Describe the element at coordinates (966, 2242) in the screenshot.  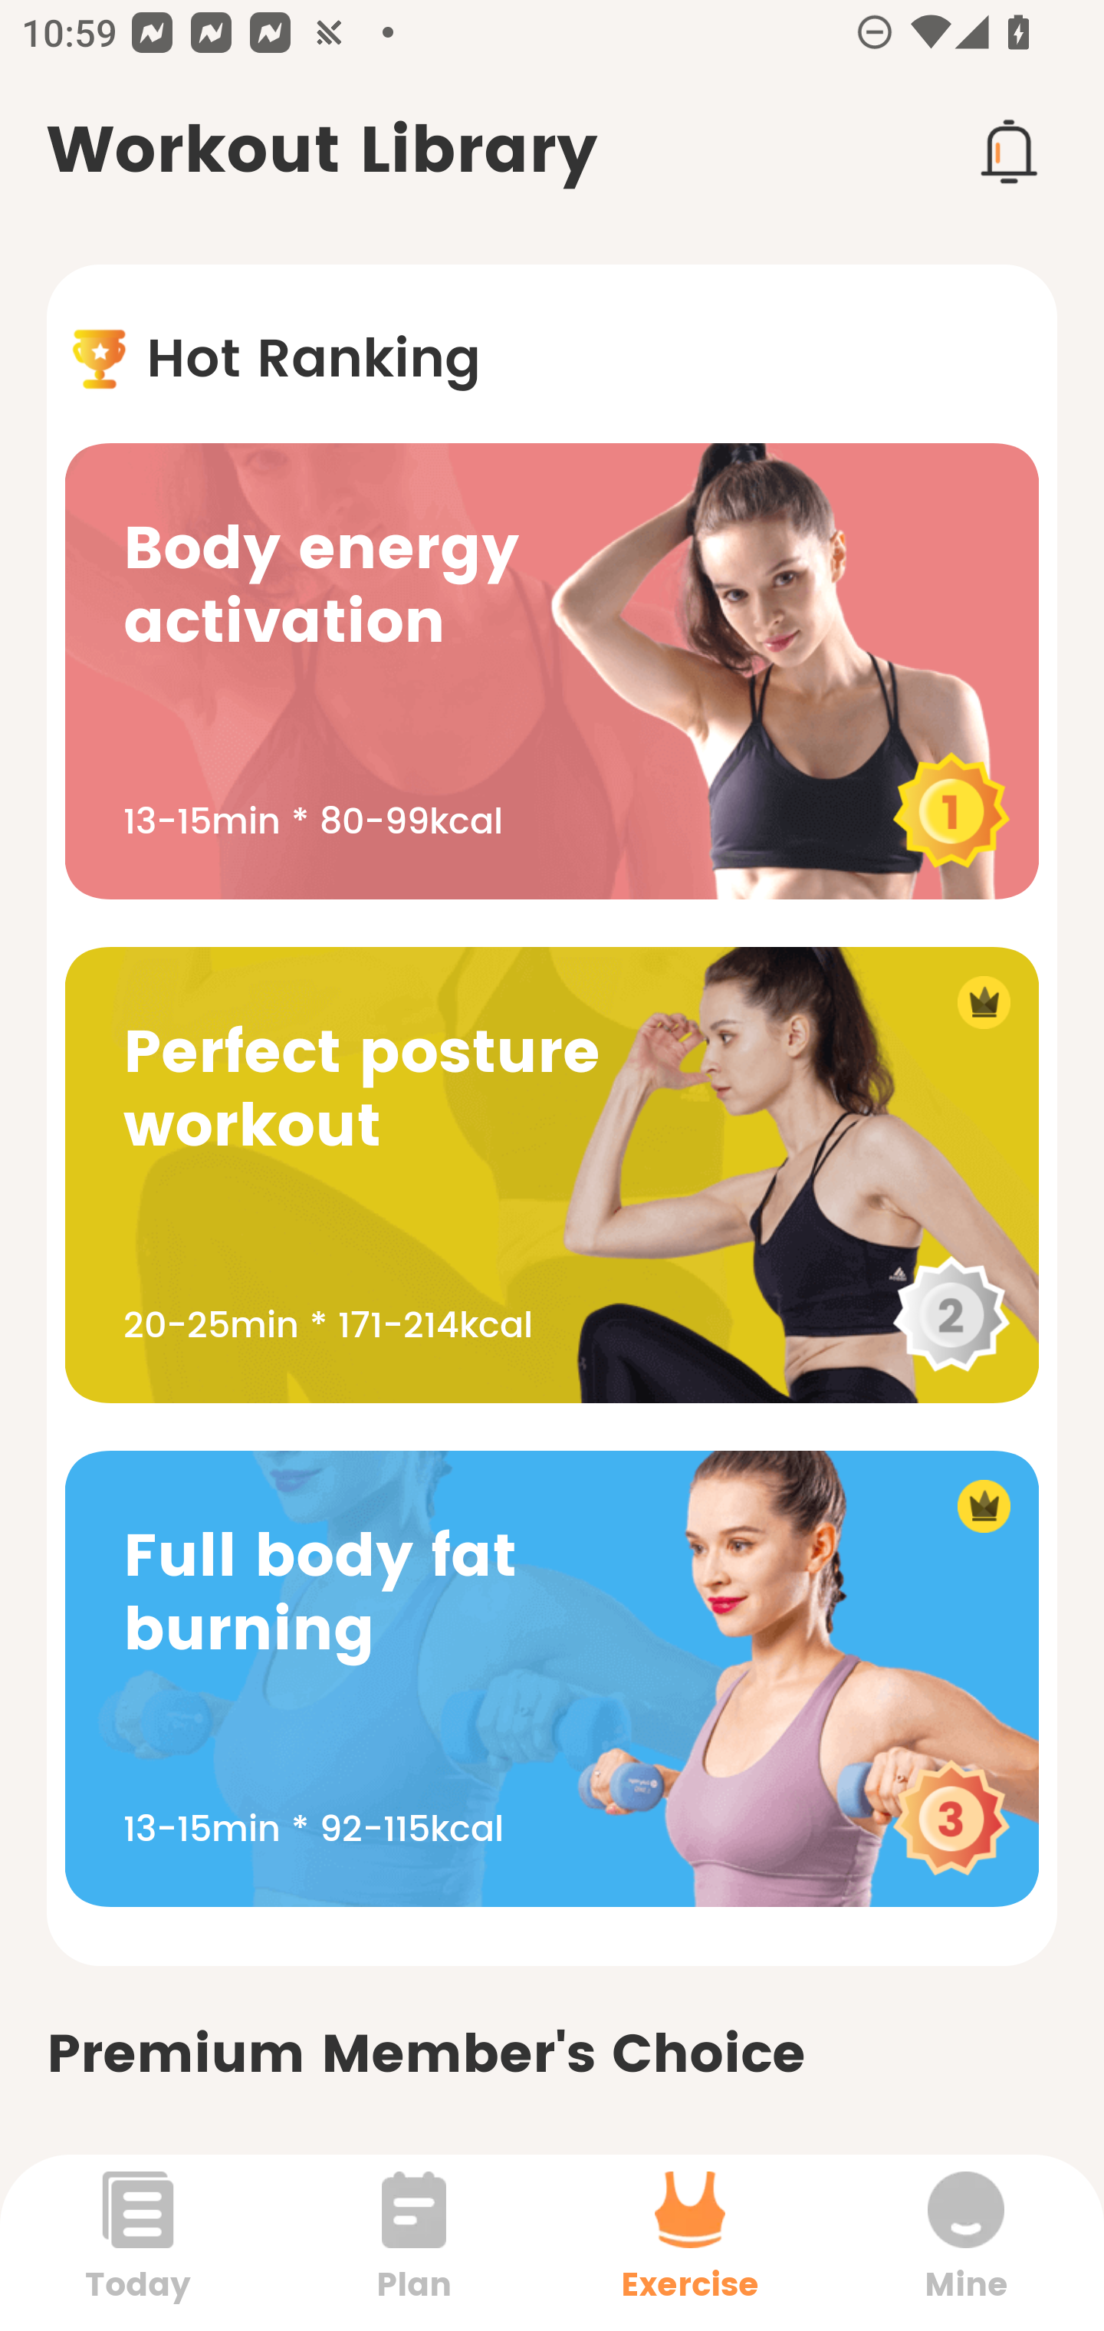
I see `Mine` at that location.